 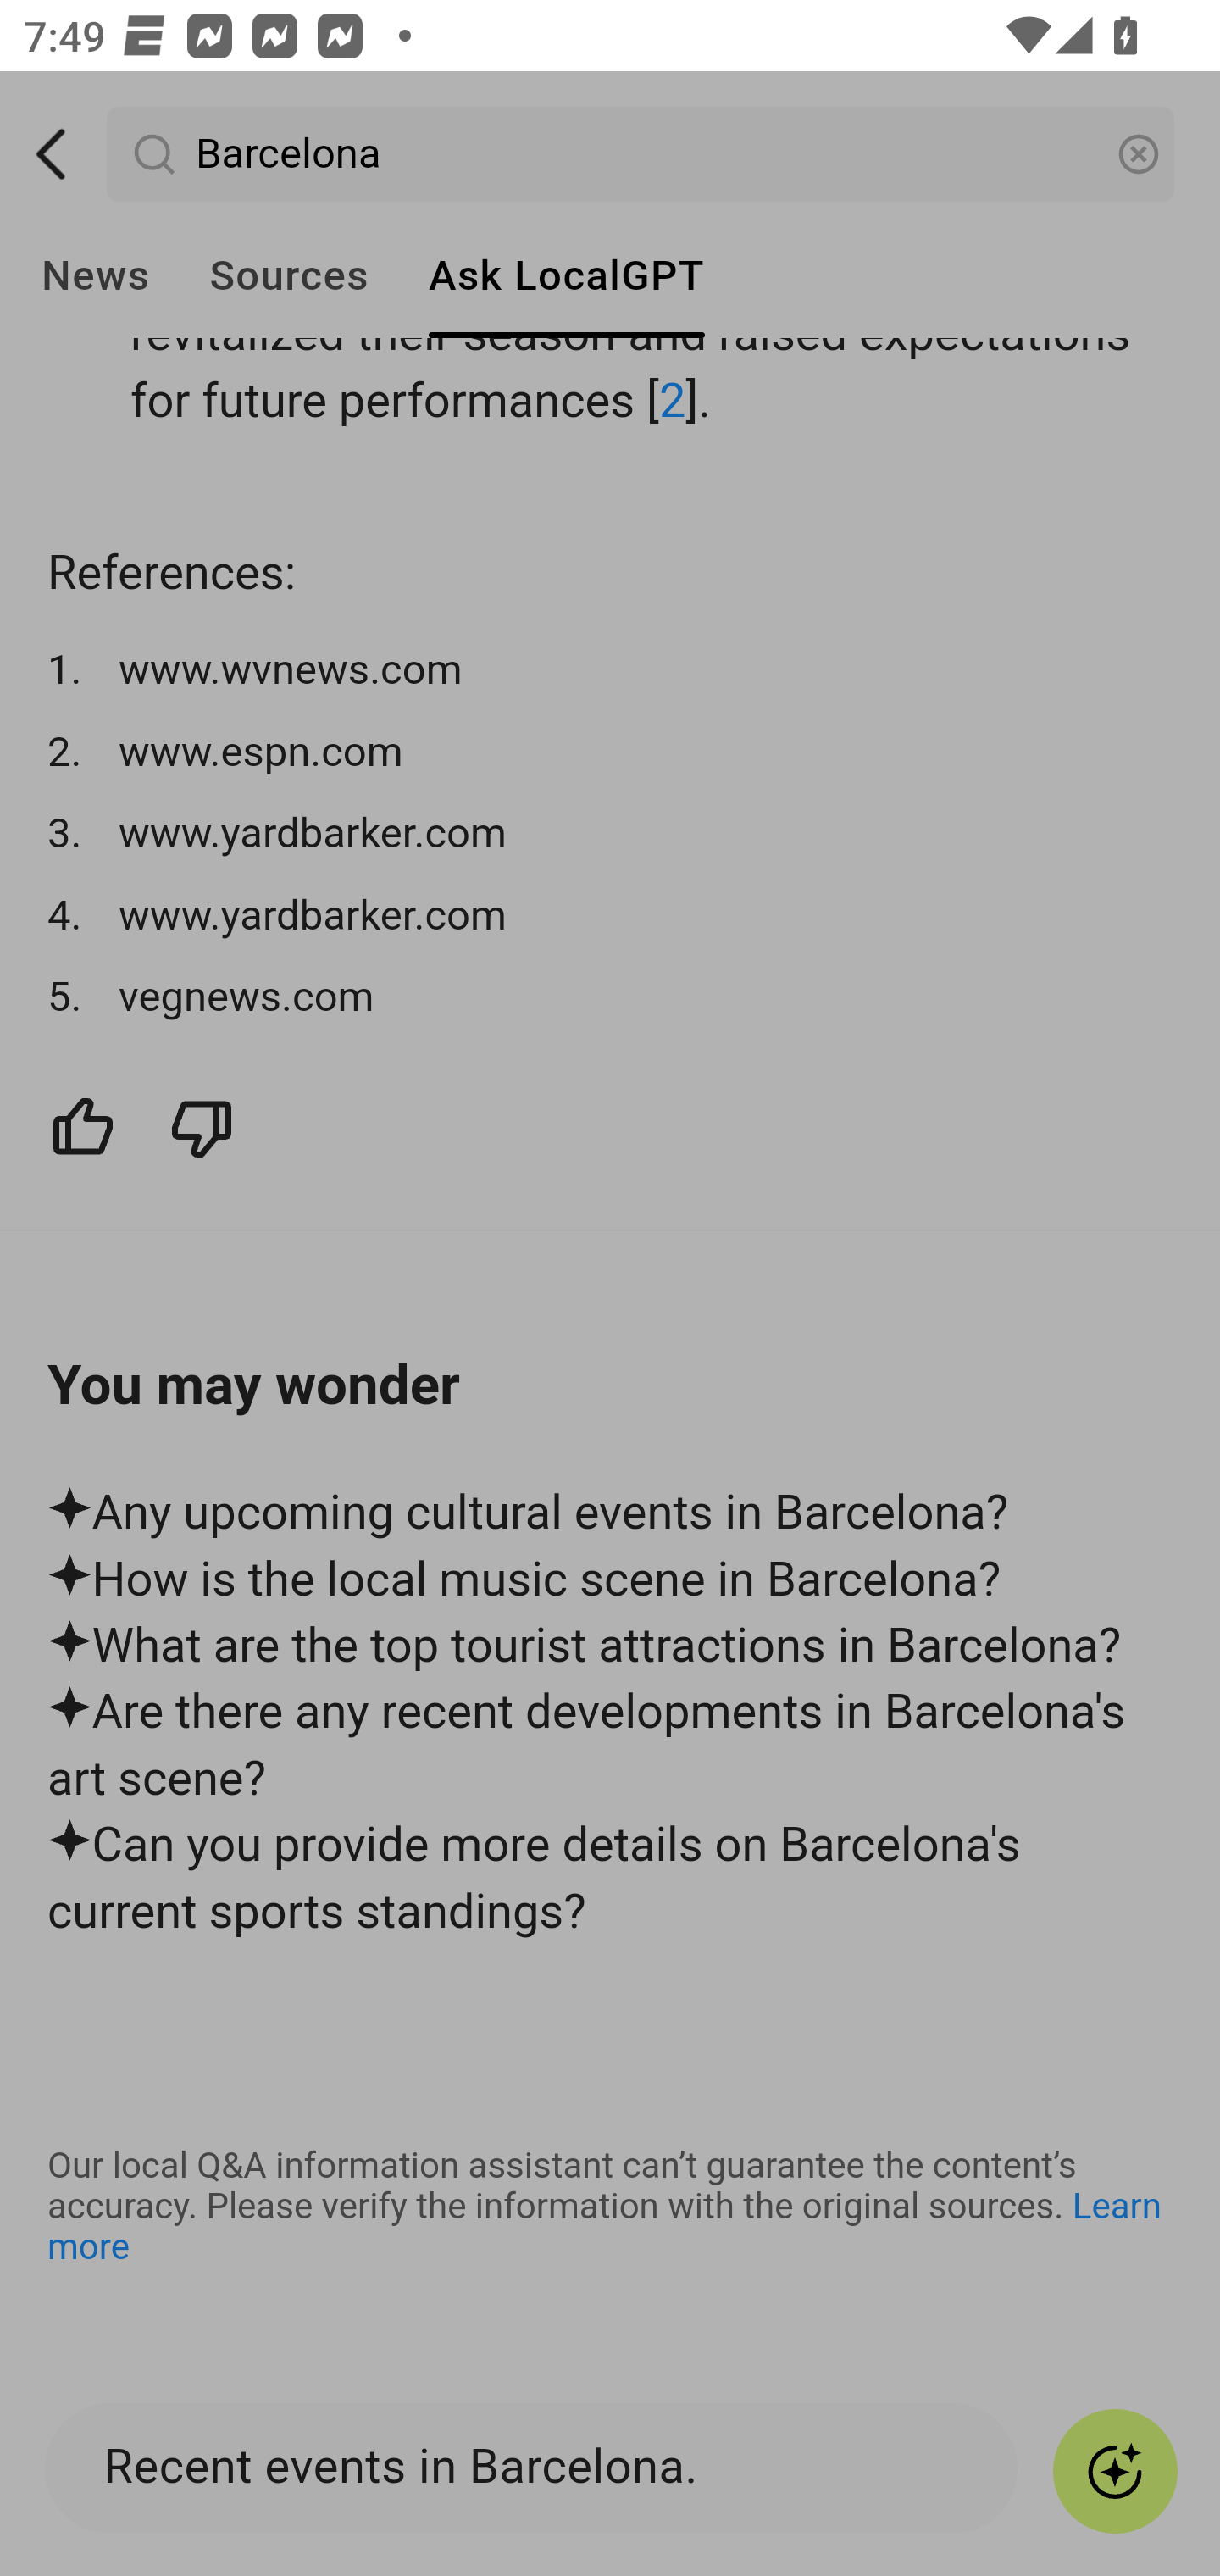 I want to click on 1. www.wvnews.com 1. www.wvnews.com, so click(x=612, y=671).